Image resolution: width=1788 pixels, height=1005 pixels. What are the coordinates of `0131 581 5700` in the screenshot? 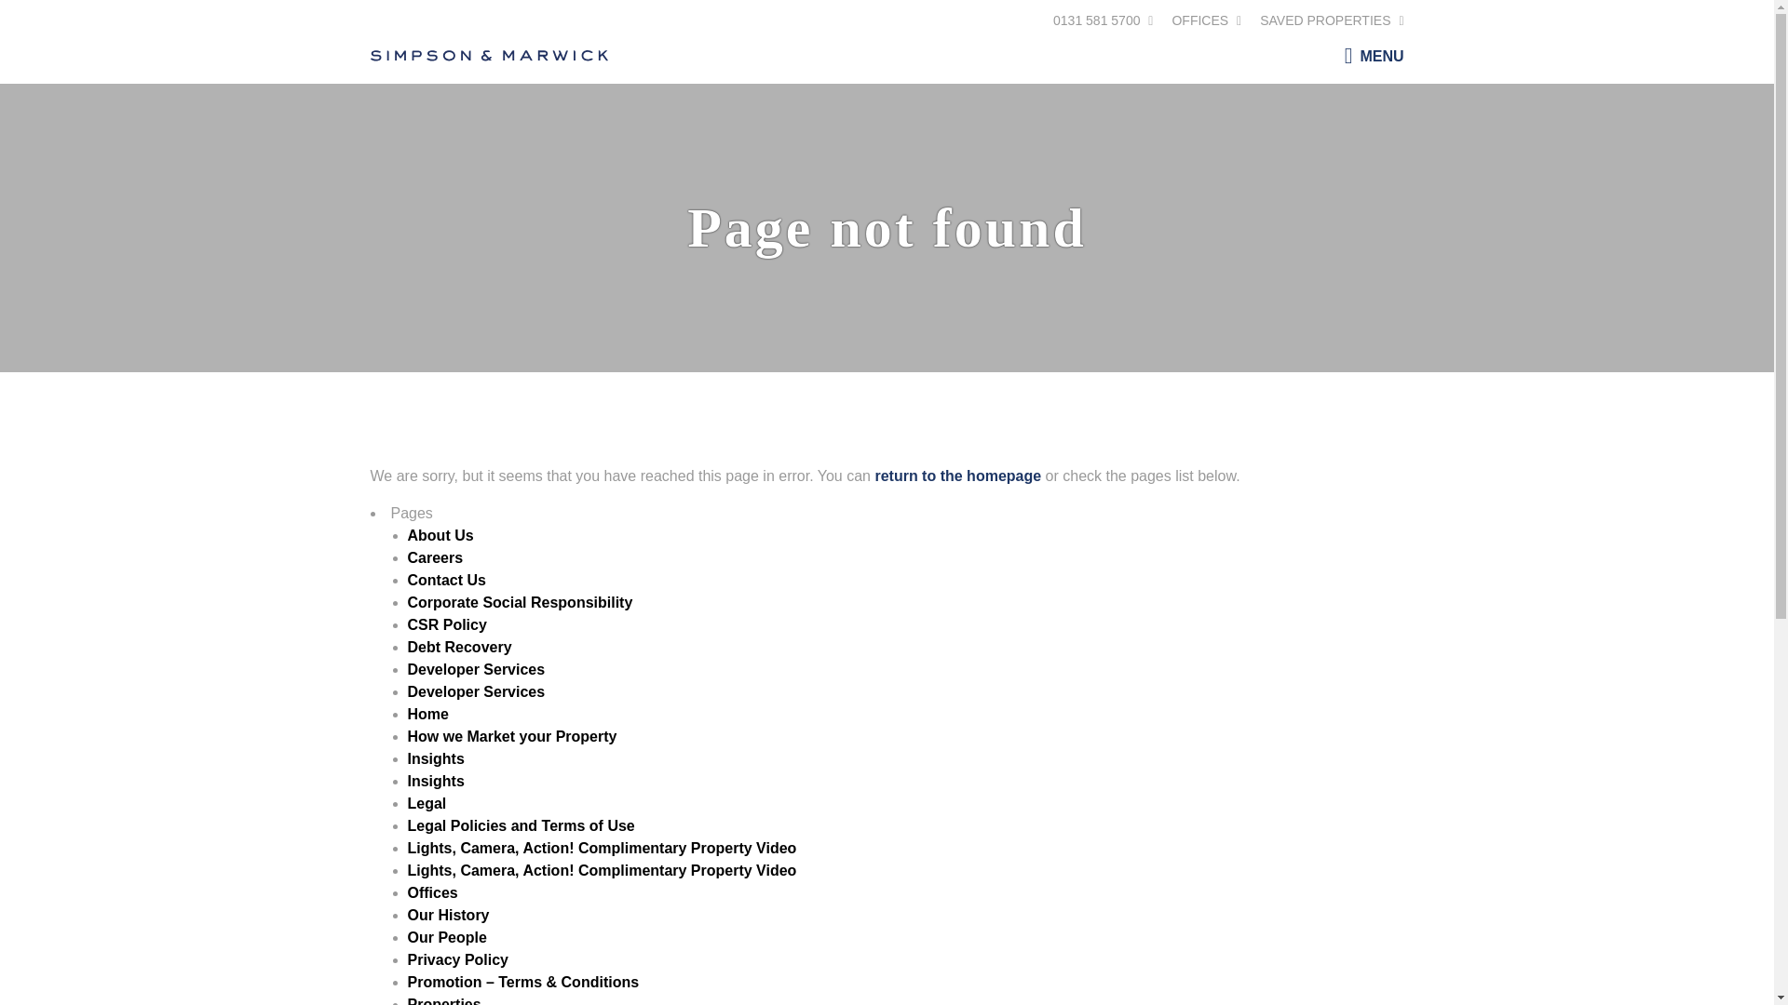 It's located at (1103, 20).